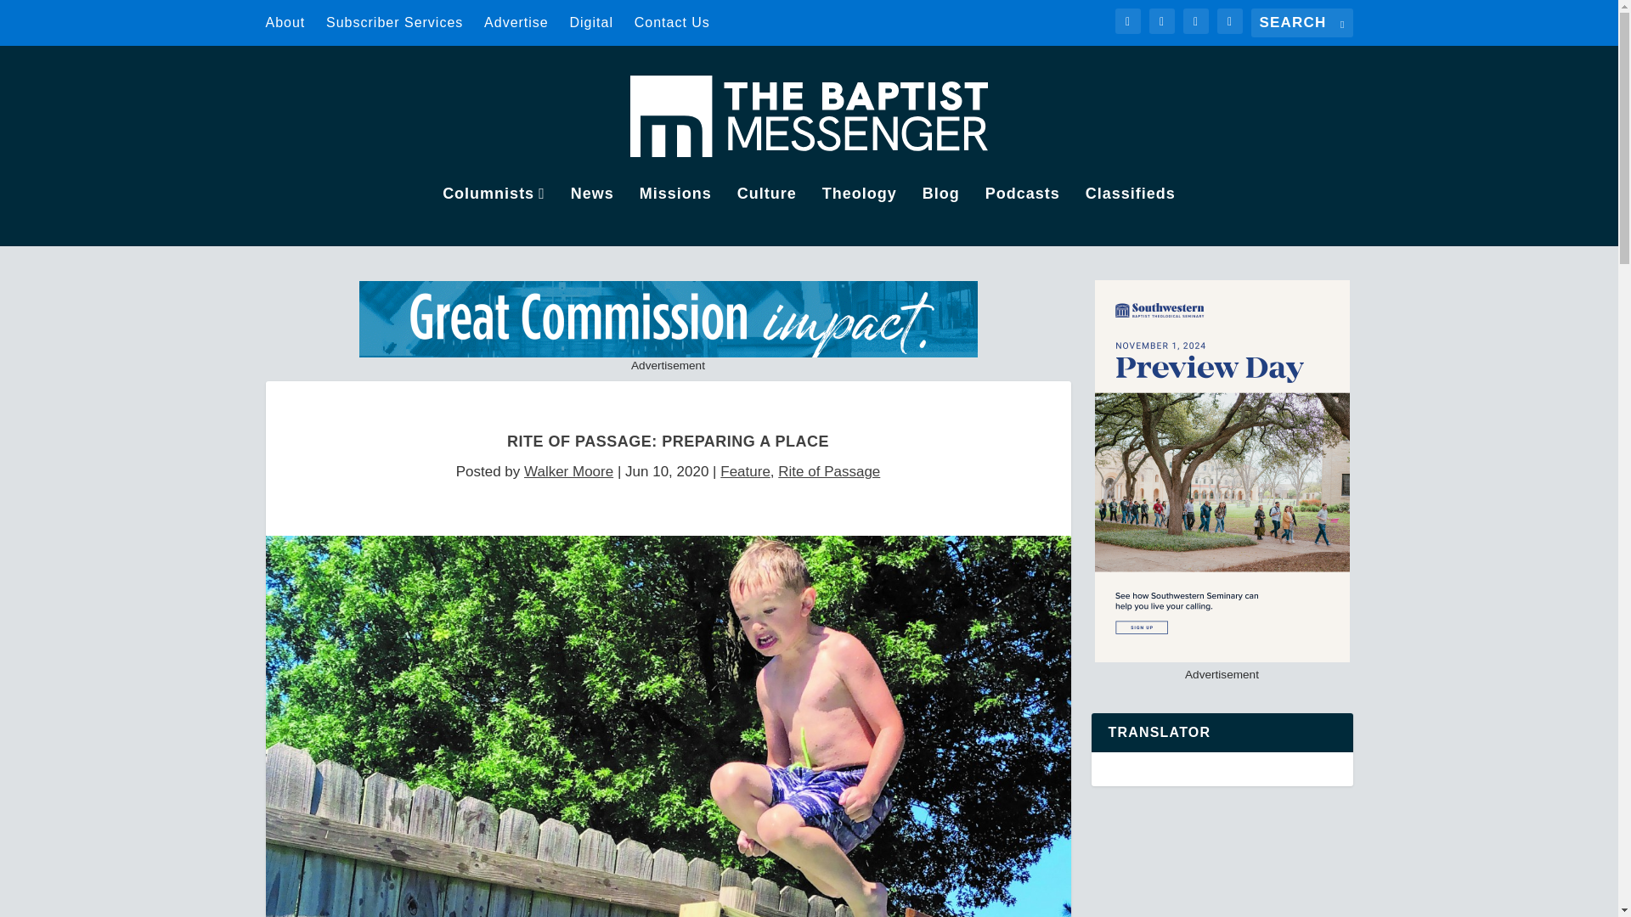 Image resolution: width=1631 pixels, height=917 pixels. What do you see at coordinates (567, 471) in the screenshot?
I see `Posts by Walker Moore` at bounding box center [567, 471].